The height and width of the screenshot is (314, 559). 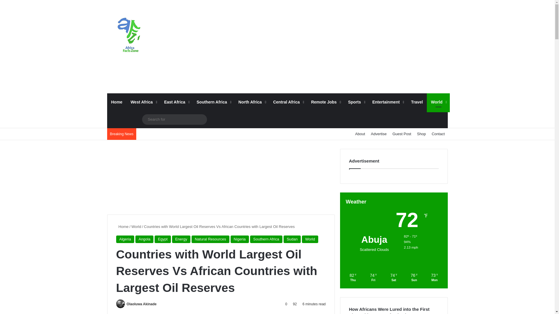 What do you see at coordinates (117, 102) in the screenshot?
I see `Home` at bounding box center [117, 102].